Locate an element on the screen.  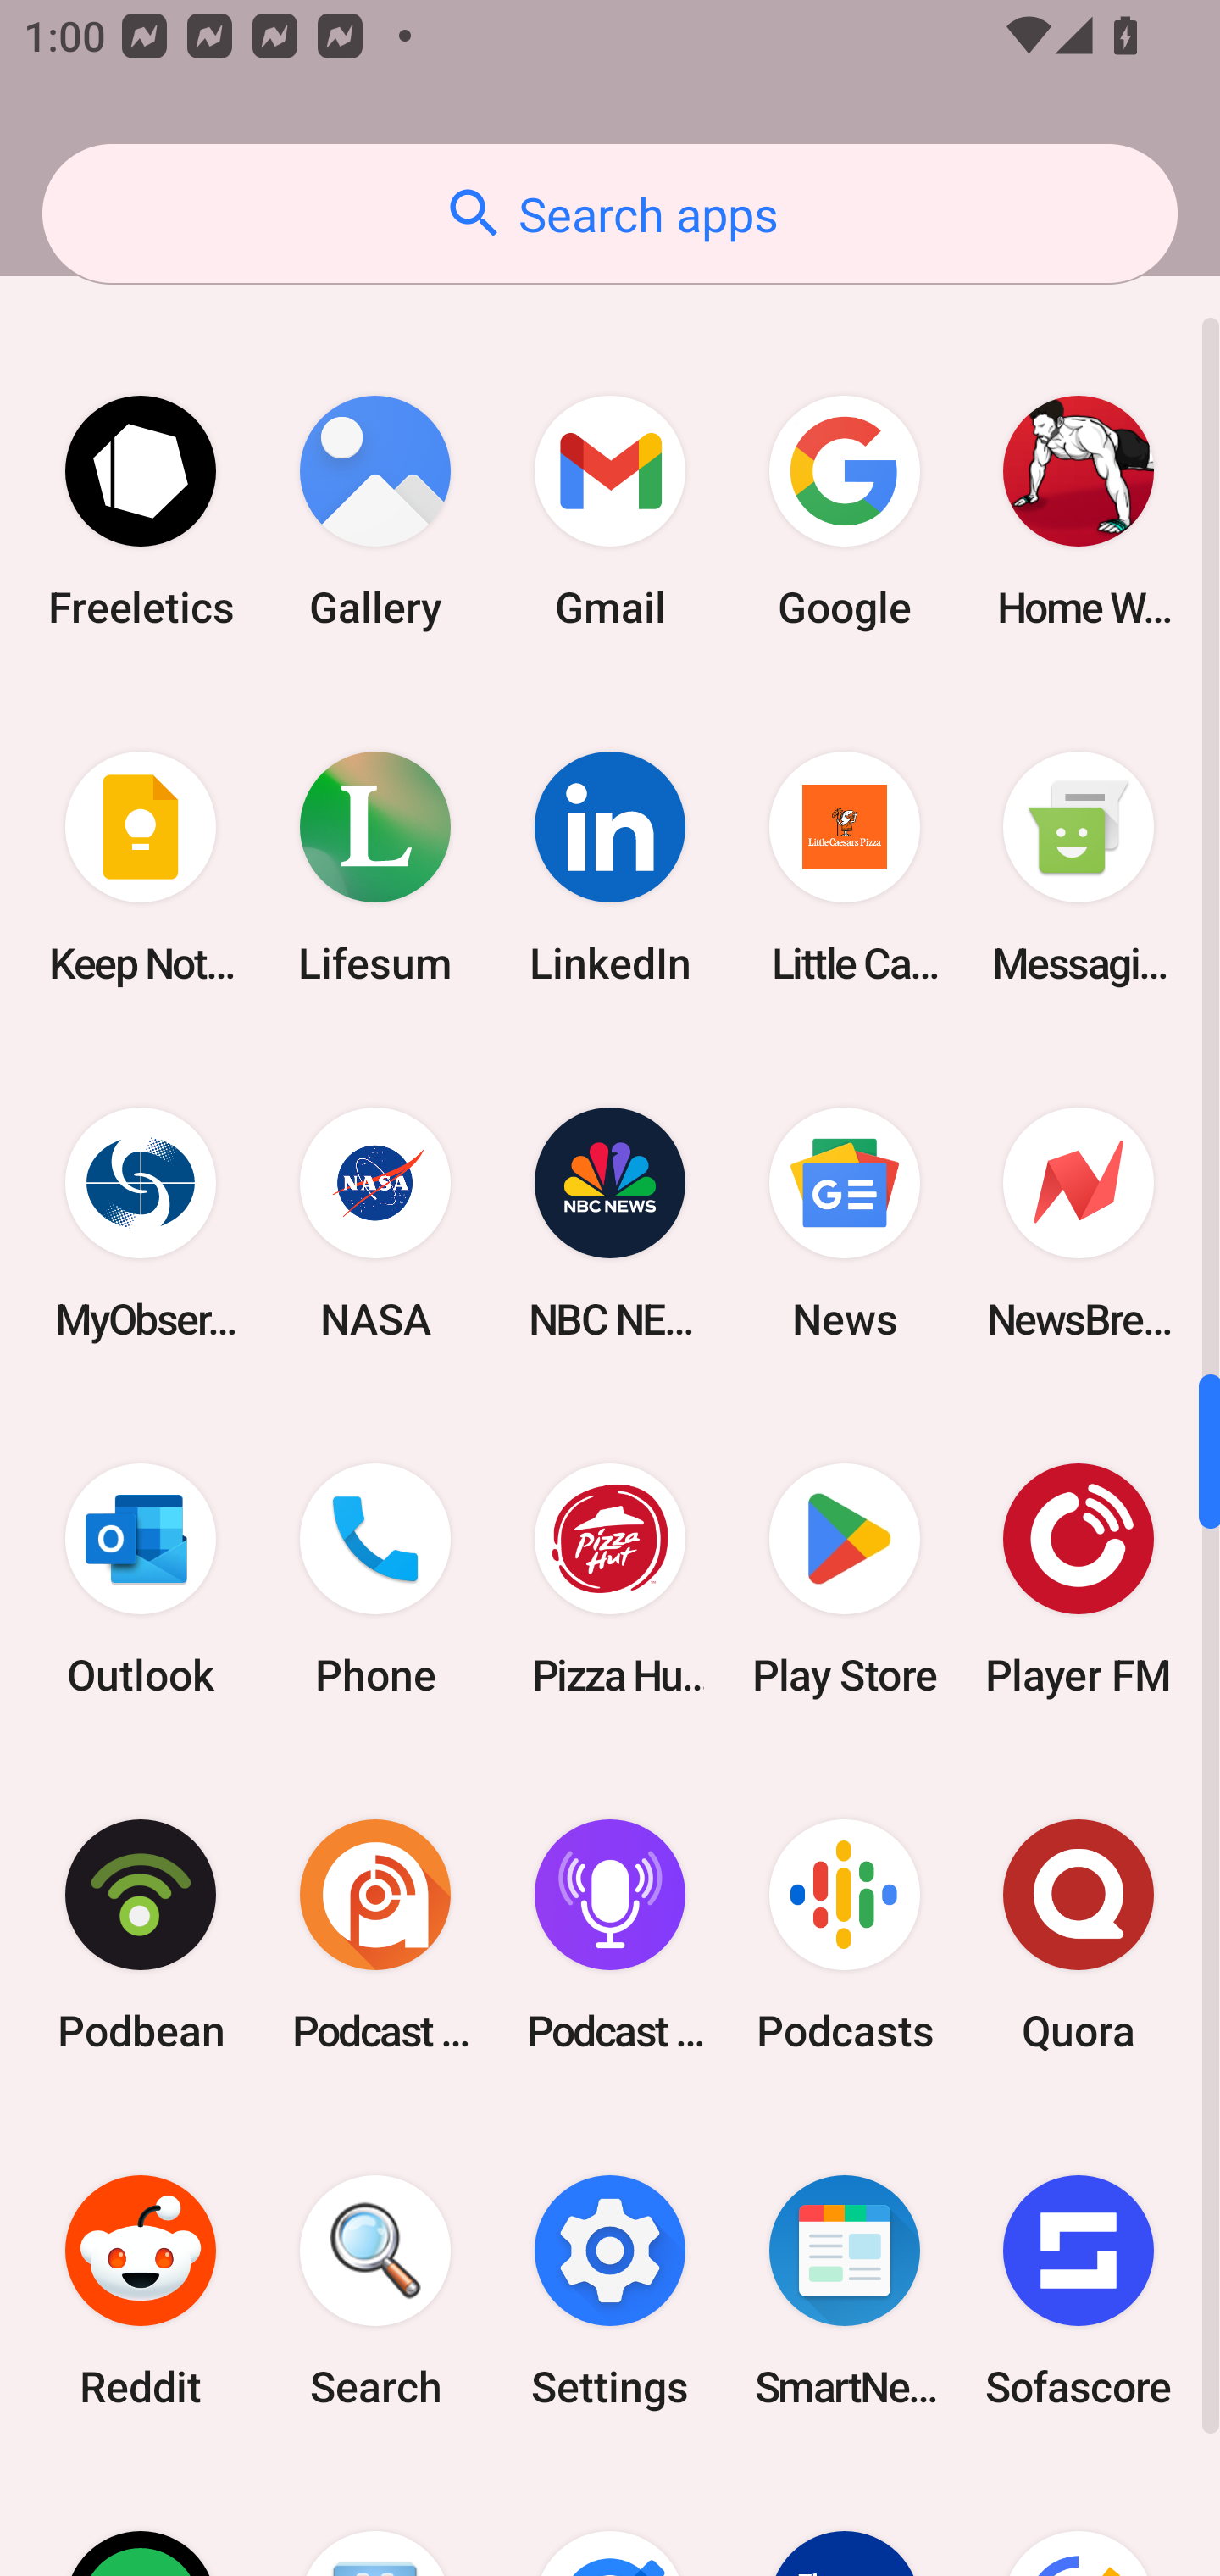
Freeletics is located at coordinates (141, 512).